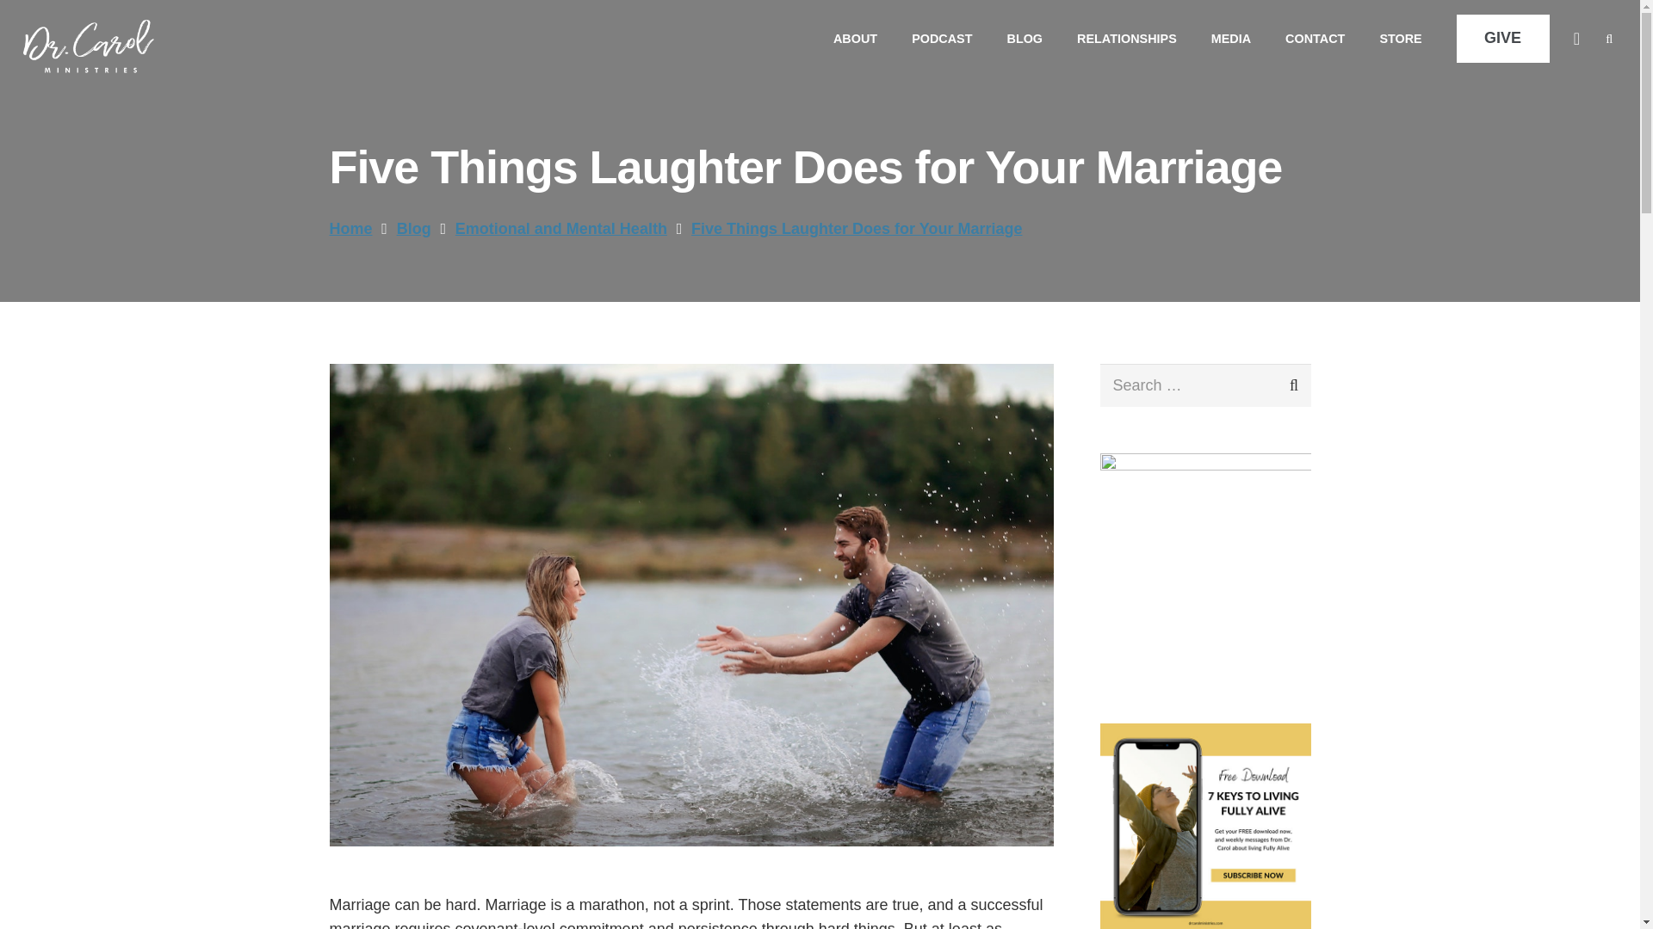 This screenshot has width=1653, height=929. What do you see at coordinates (1024, 38) in the screenshot?
I see `BLOG` at bounding box center [1024, 38].